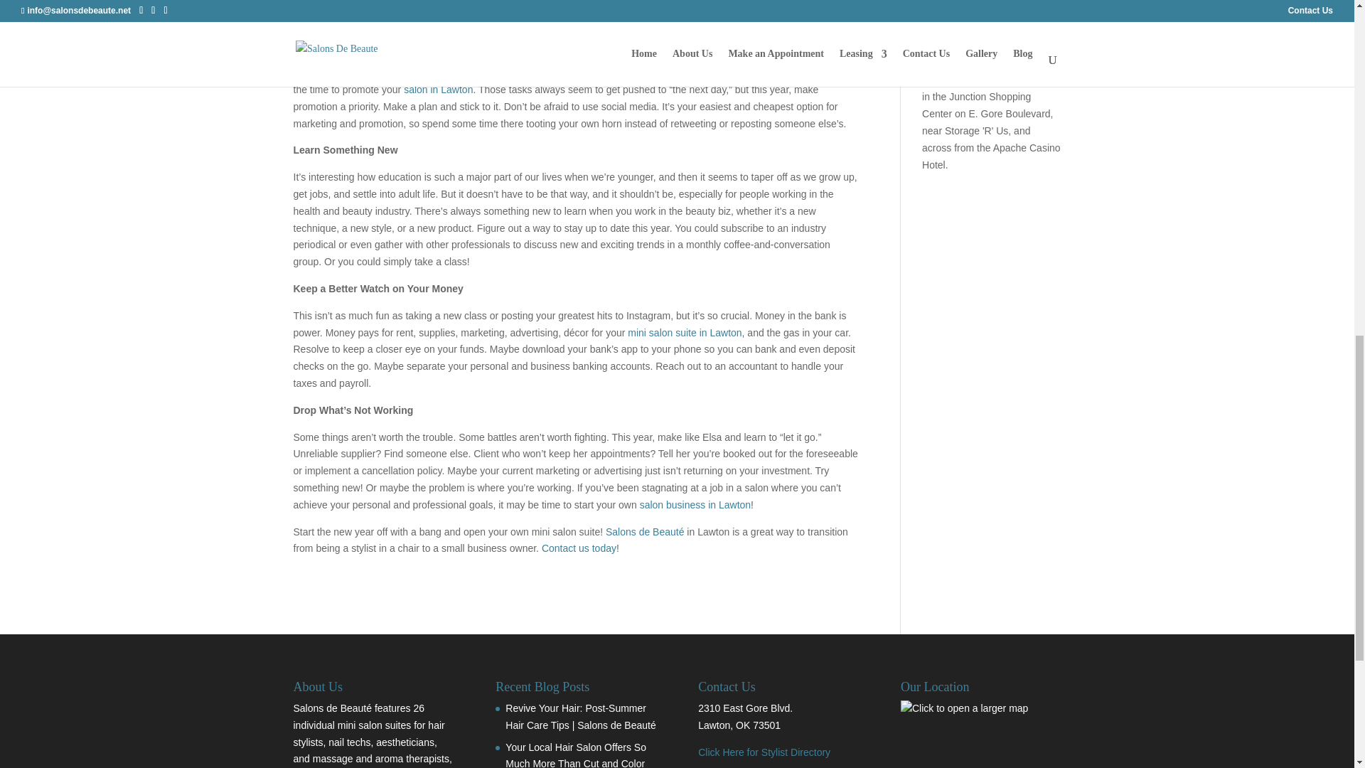 This screenshot has width=1365, height=768. I want to click on salon business in Lawton, so click(695, 505).